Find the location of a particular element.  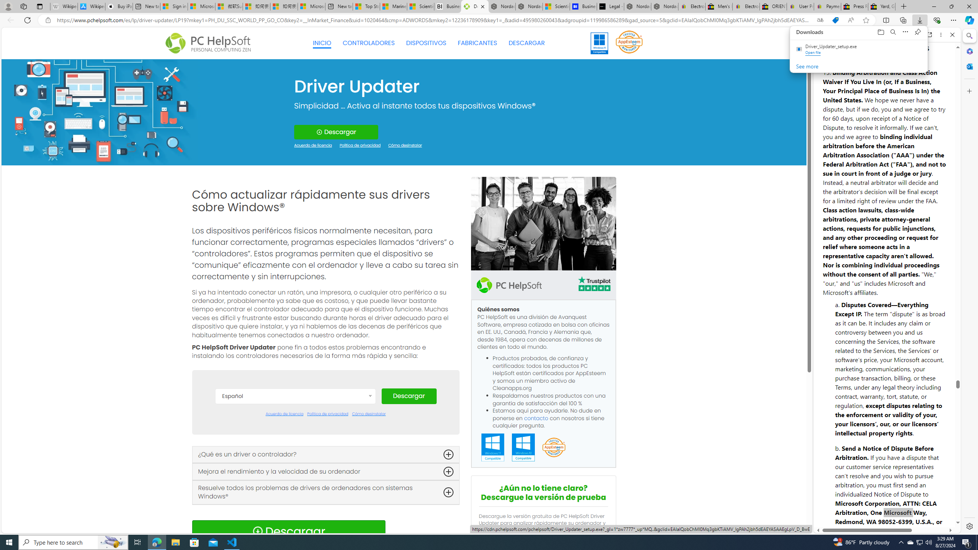

Descarga Driver Updater is located at coordinates (474, 6).